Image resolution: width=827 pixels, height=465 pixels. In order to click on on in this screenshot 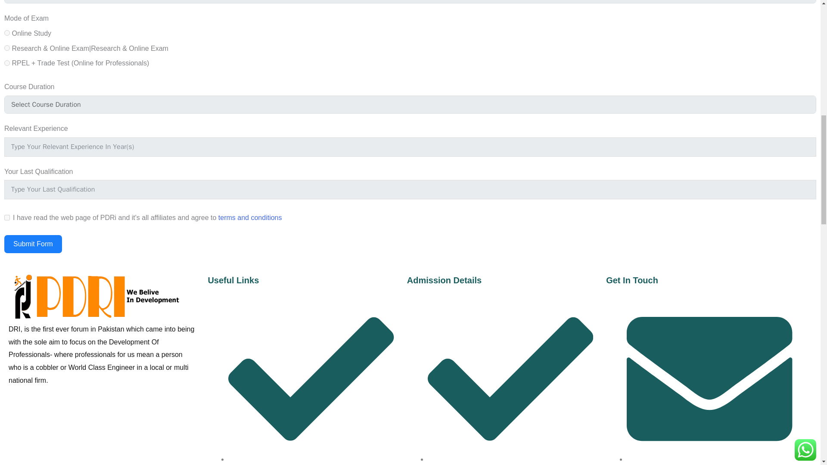, I will do `click(7, 217)`.